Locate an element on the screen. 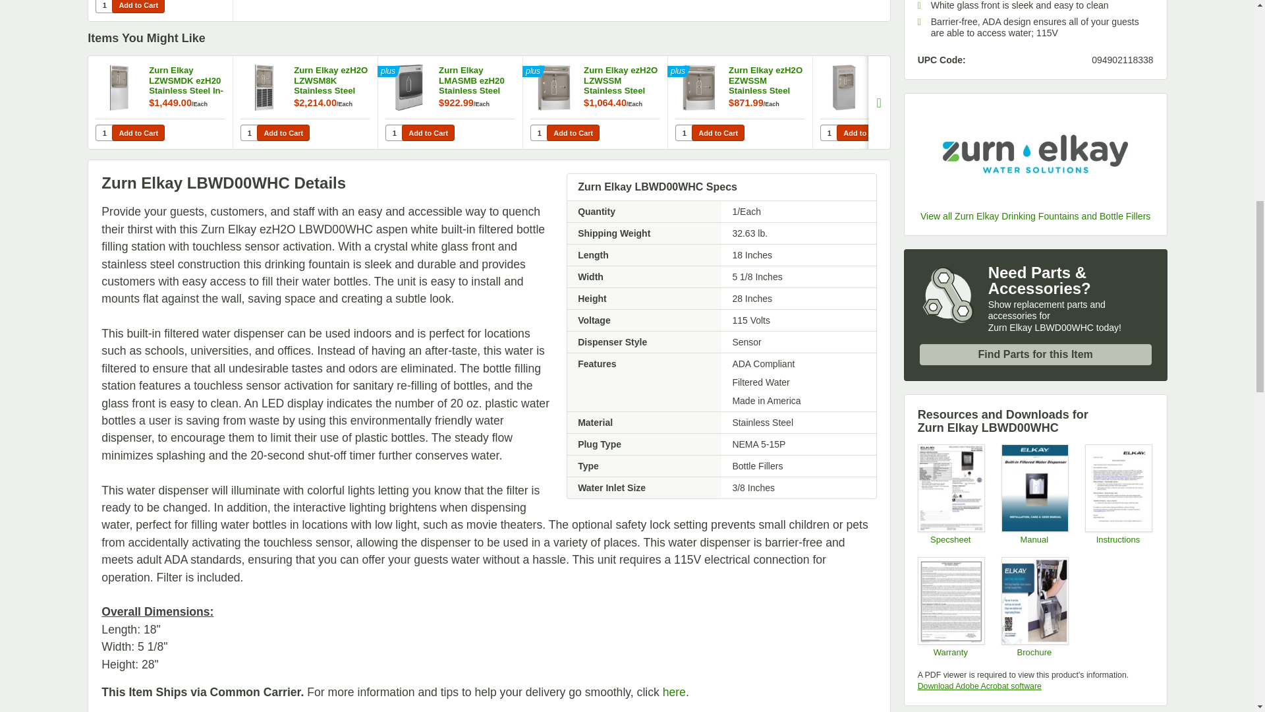  Add to Cart is located at coordinates (283, 133).